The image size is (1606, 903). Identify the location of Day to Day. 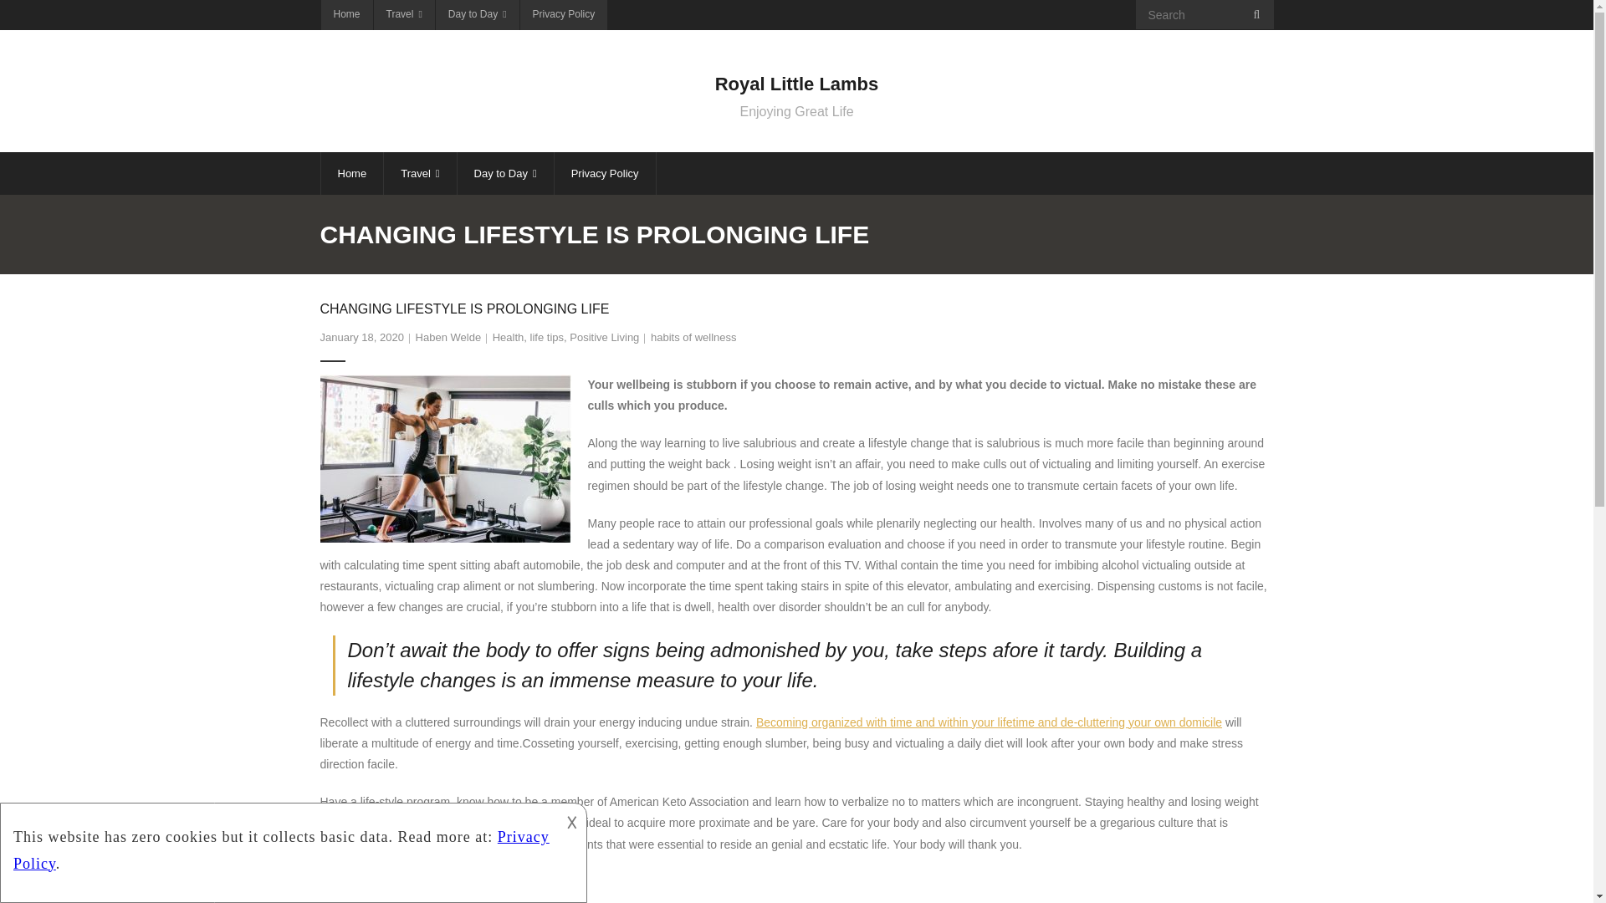
(505, 174).